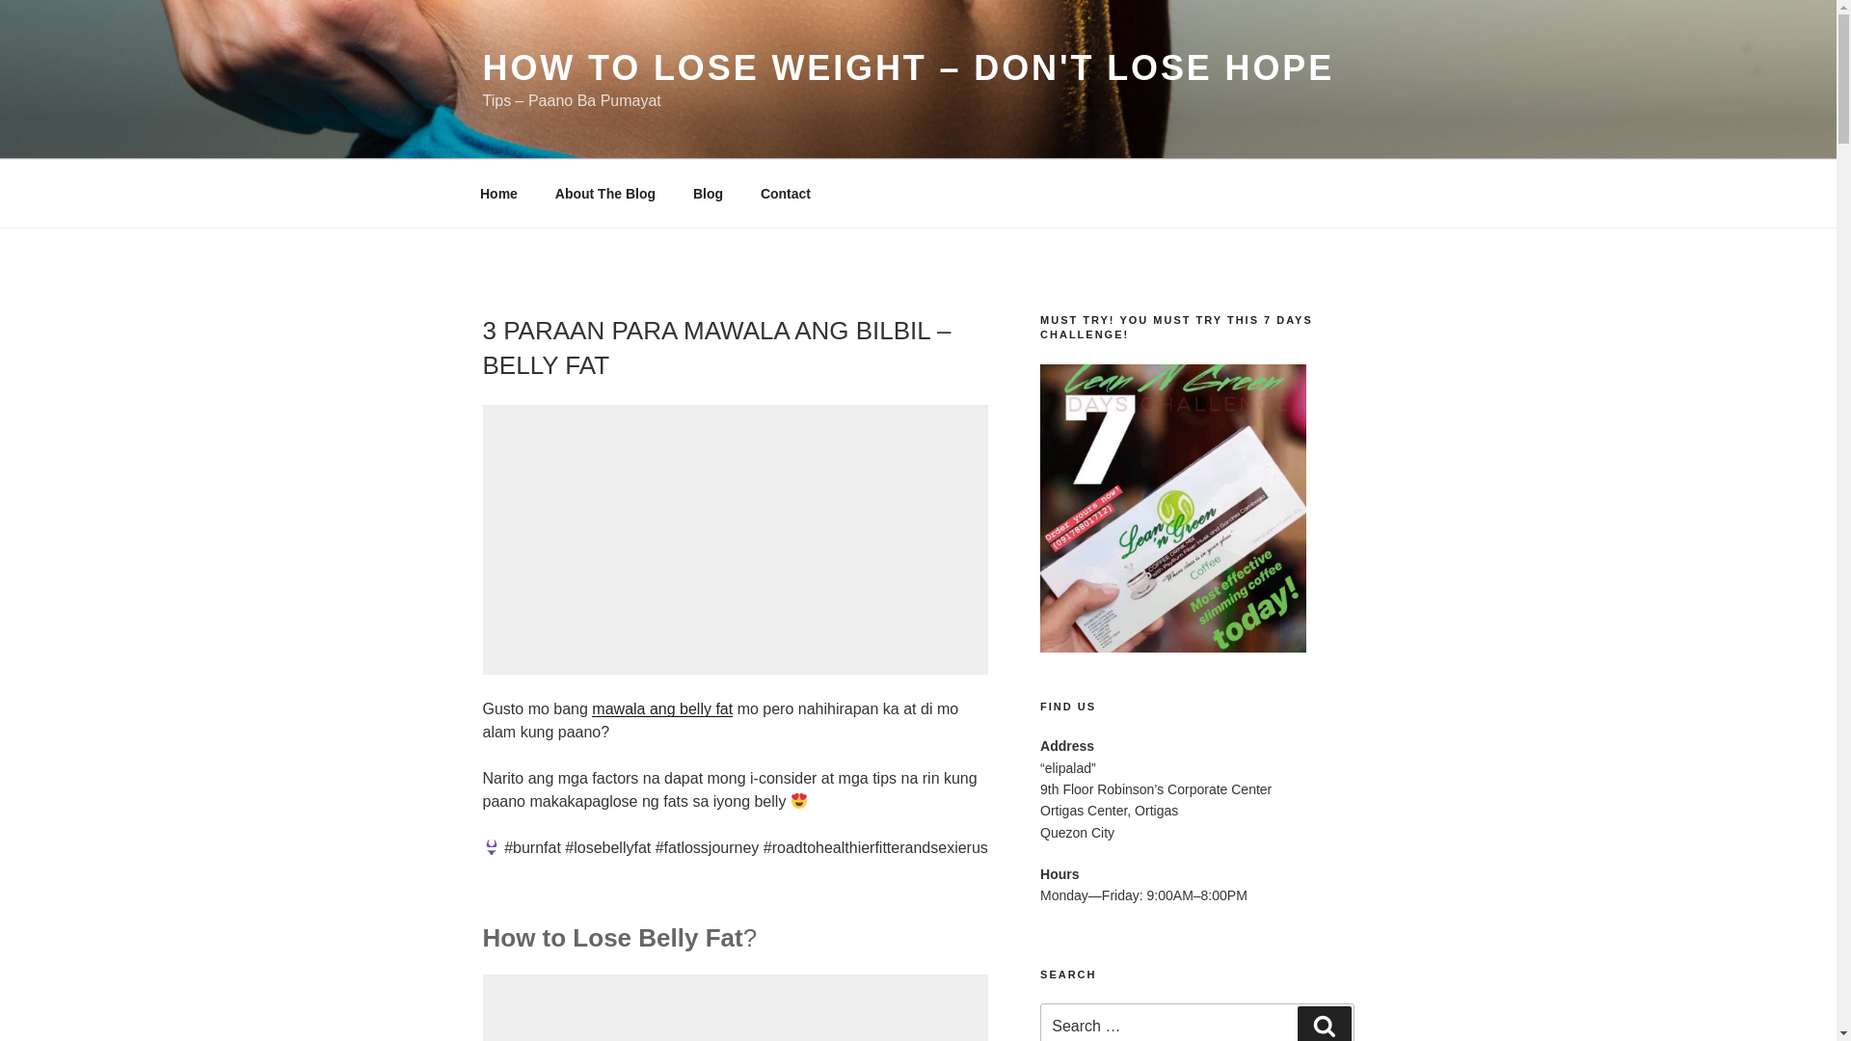  What do you see at coordinates (662, 708) in the screenshot?
I see `mawala ang belly fat` at bounding box center [662, 708].